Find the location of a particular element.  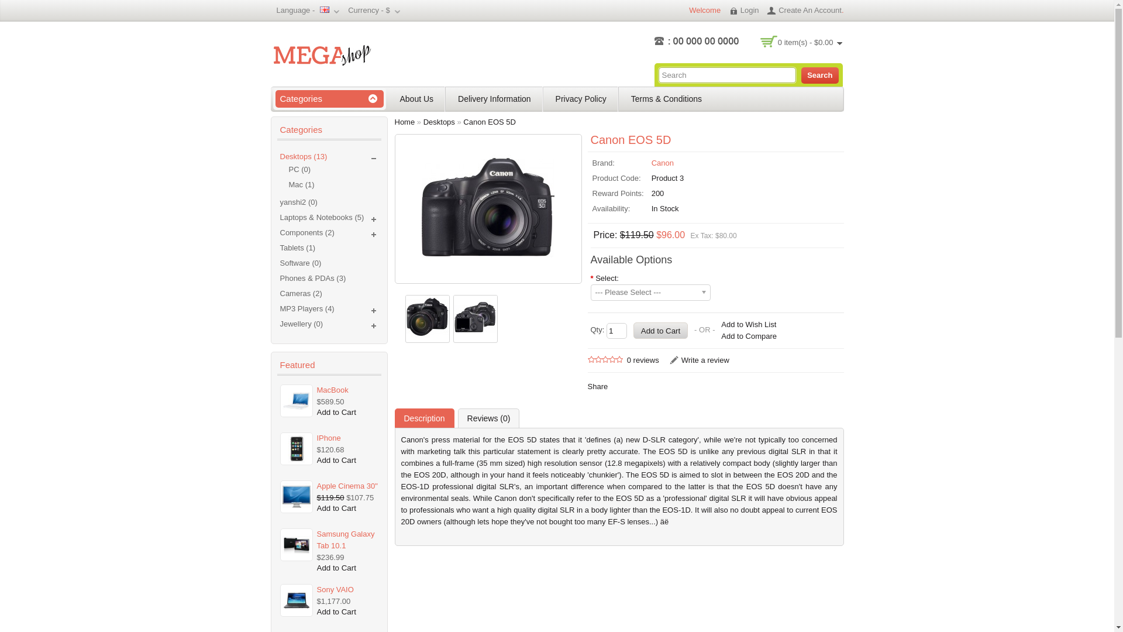

Sony VAIO is located at coordinates (347, 590).